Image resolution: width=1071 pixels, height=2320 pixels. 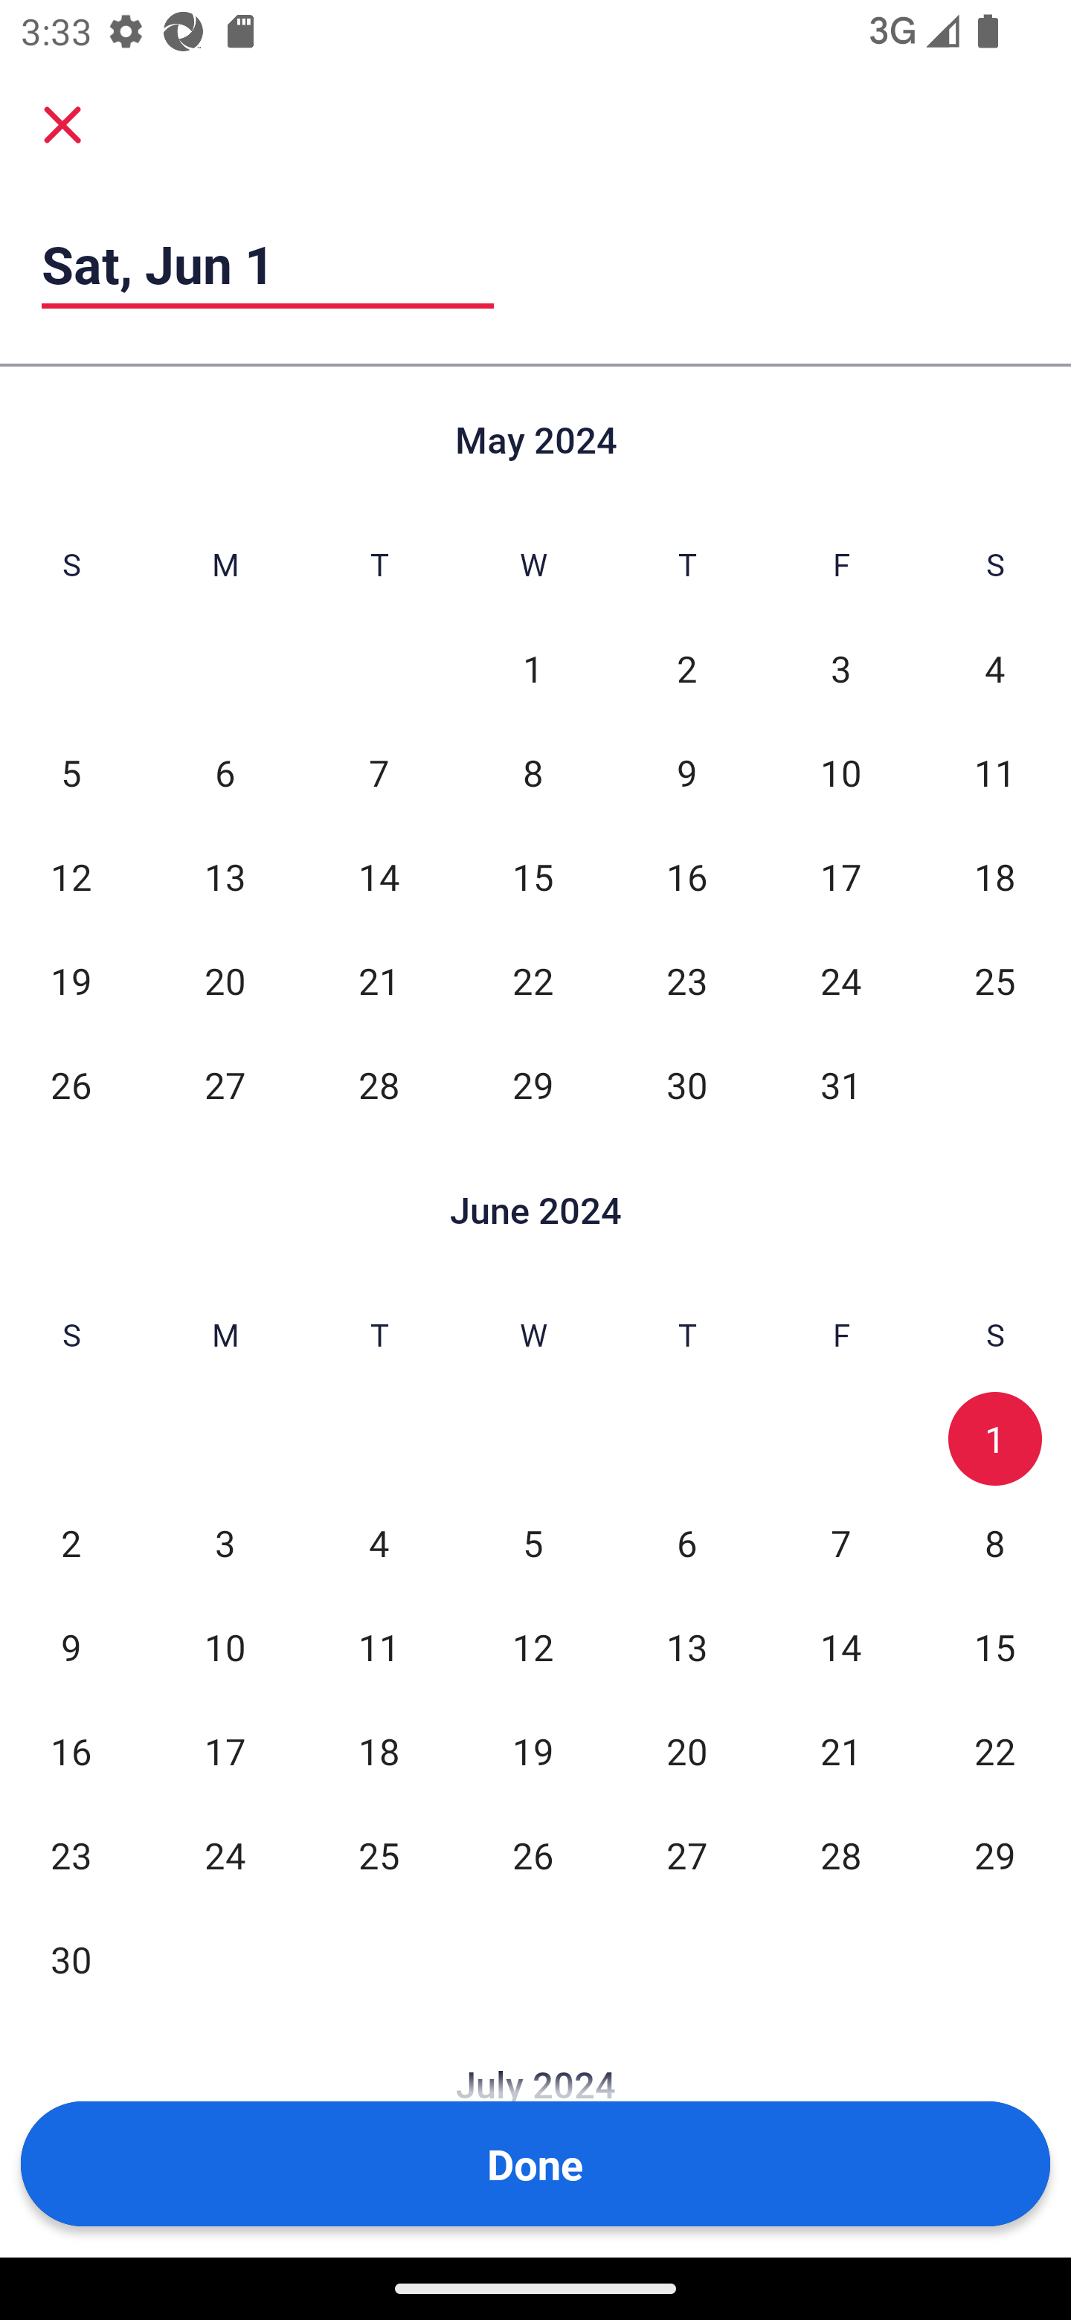 I want to click on 9 Sun, Jun 9, Not Selected, so click(x=71, y=1646).